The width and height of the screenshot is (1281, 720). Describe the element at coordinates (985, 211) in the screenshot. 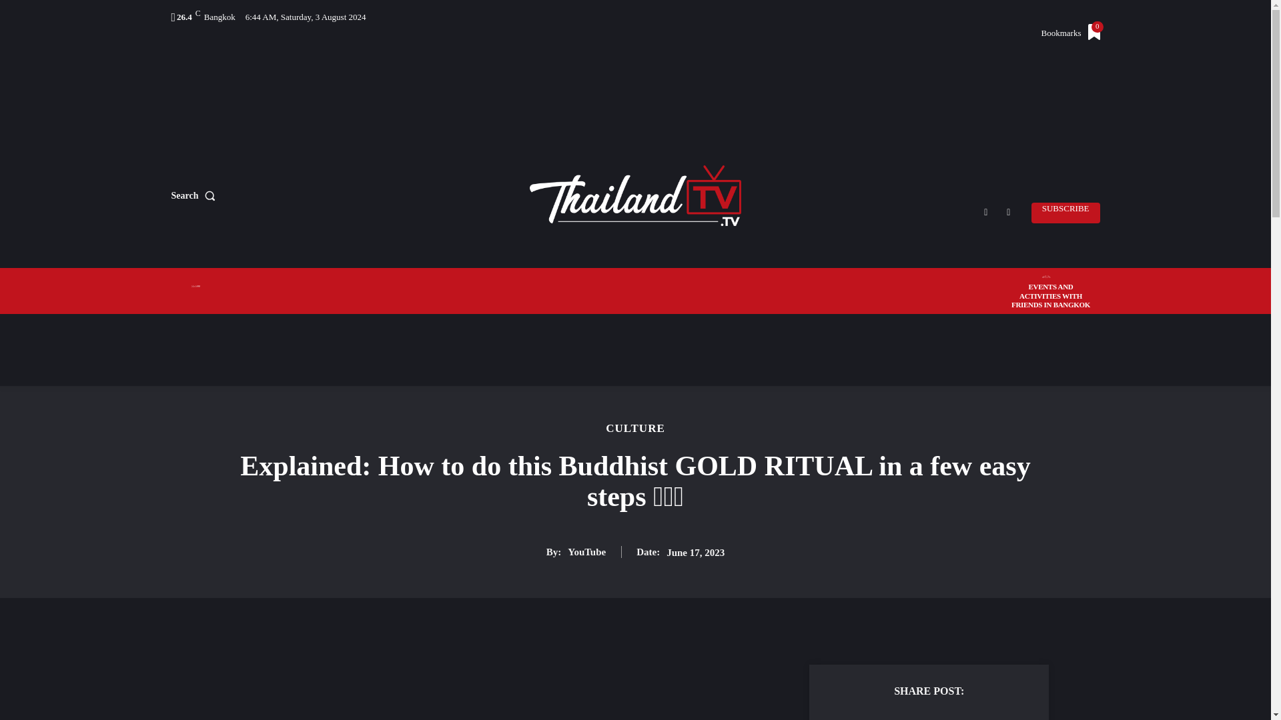

I see `Facebook` at that location.